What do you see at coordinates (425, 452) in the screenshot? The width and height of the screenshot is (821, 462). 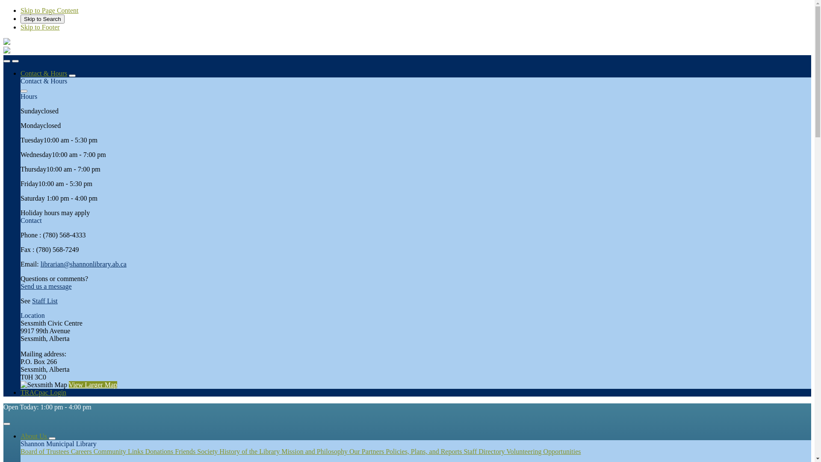 I see `Policies, Plans, and Reports` at bounding box center [425, 452].